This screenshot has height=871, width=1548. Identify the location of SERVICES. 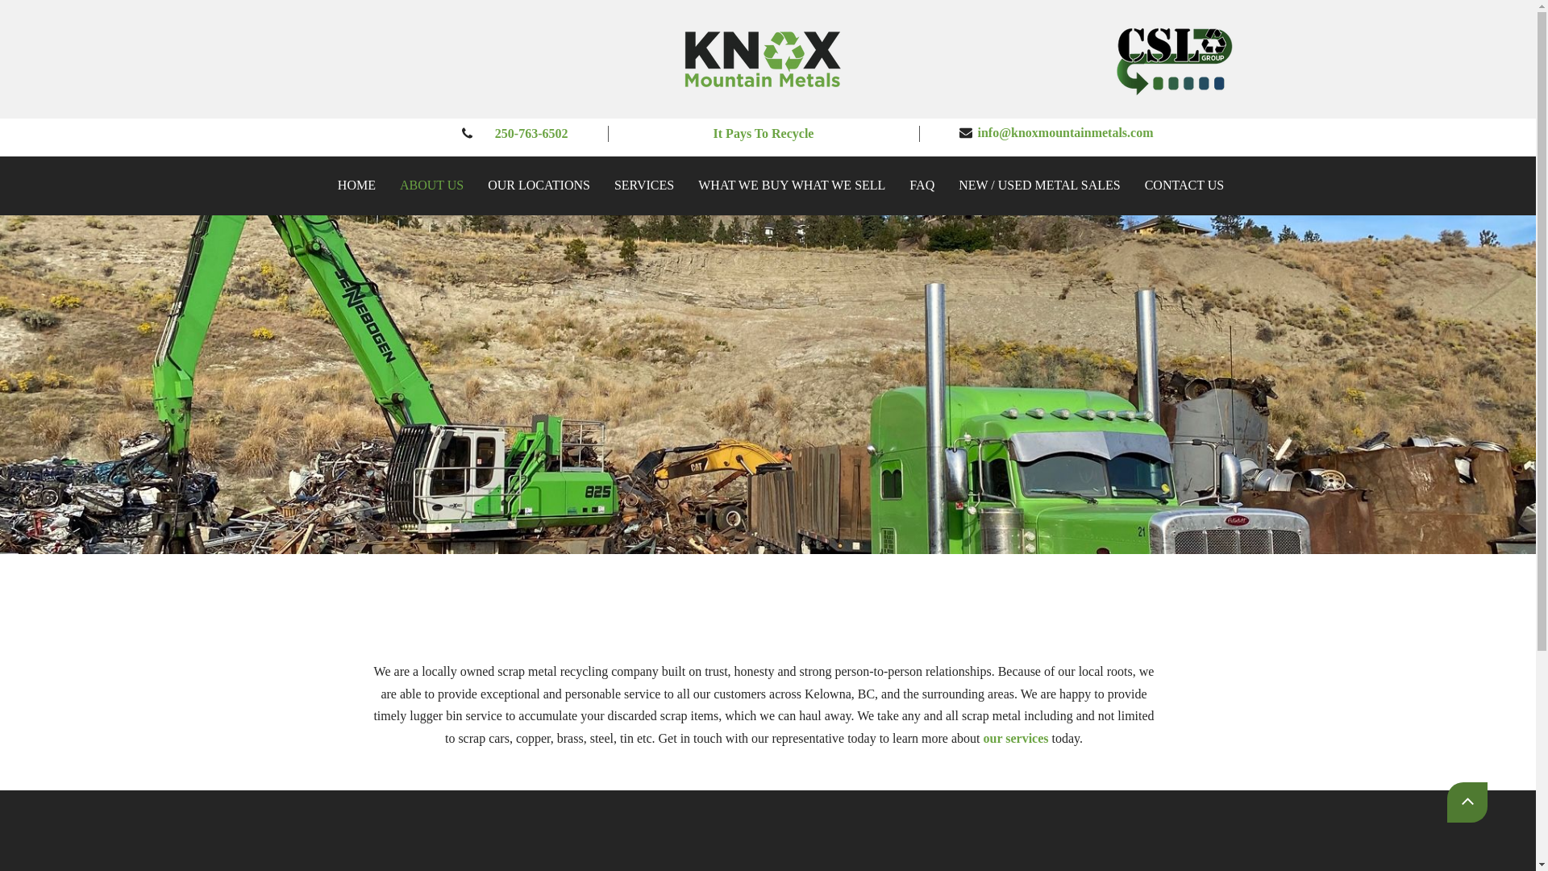
(643, 185).